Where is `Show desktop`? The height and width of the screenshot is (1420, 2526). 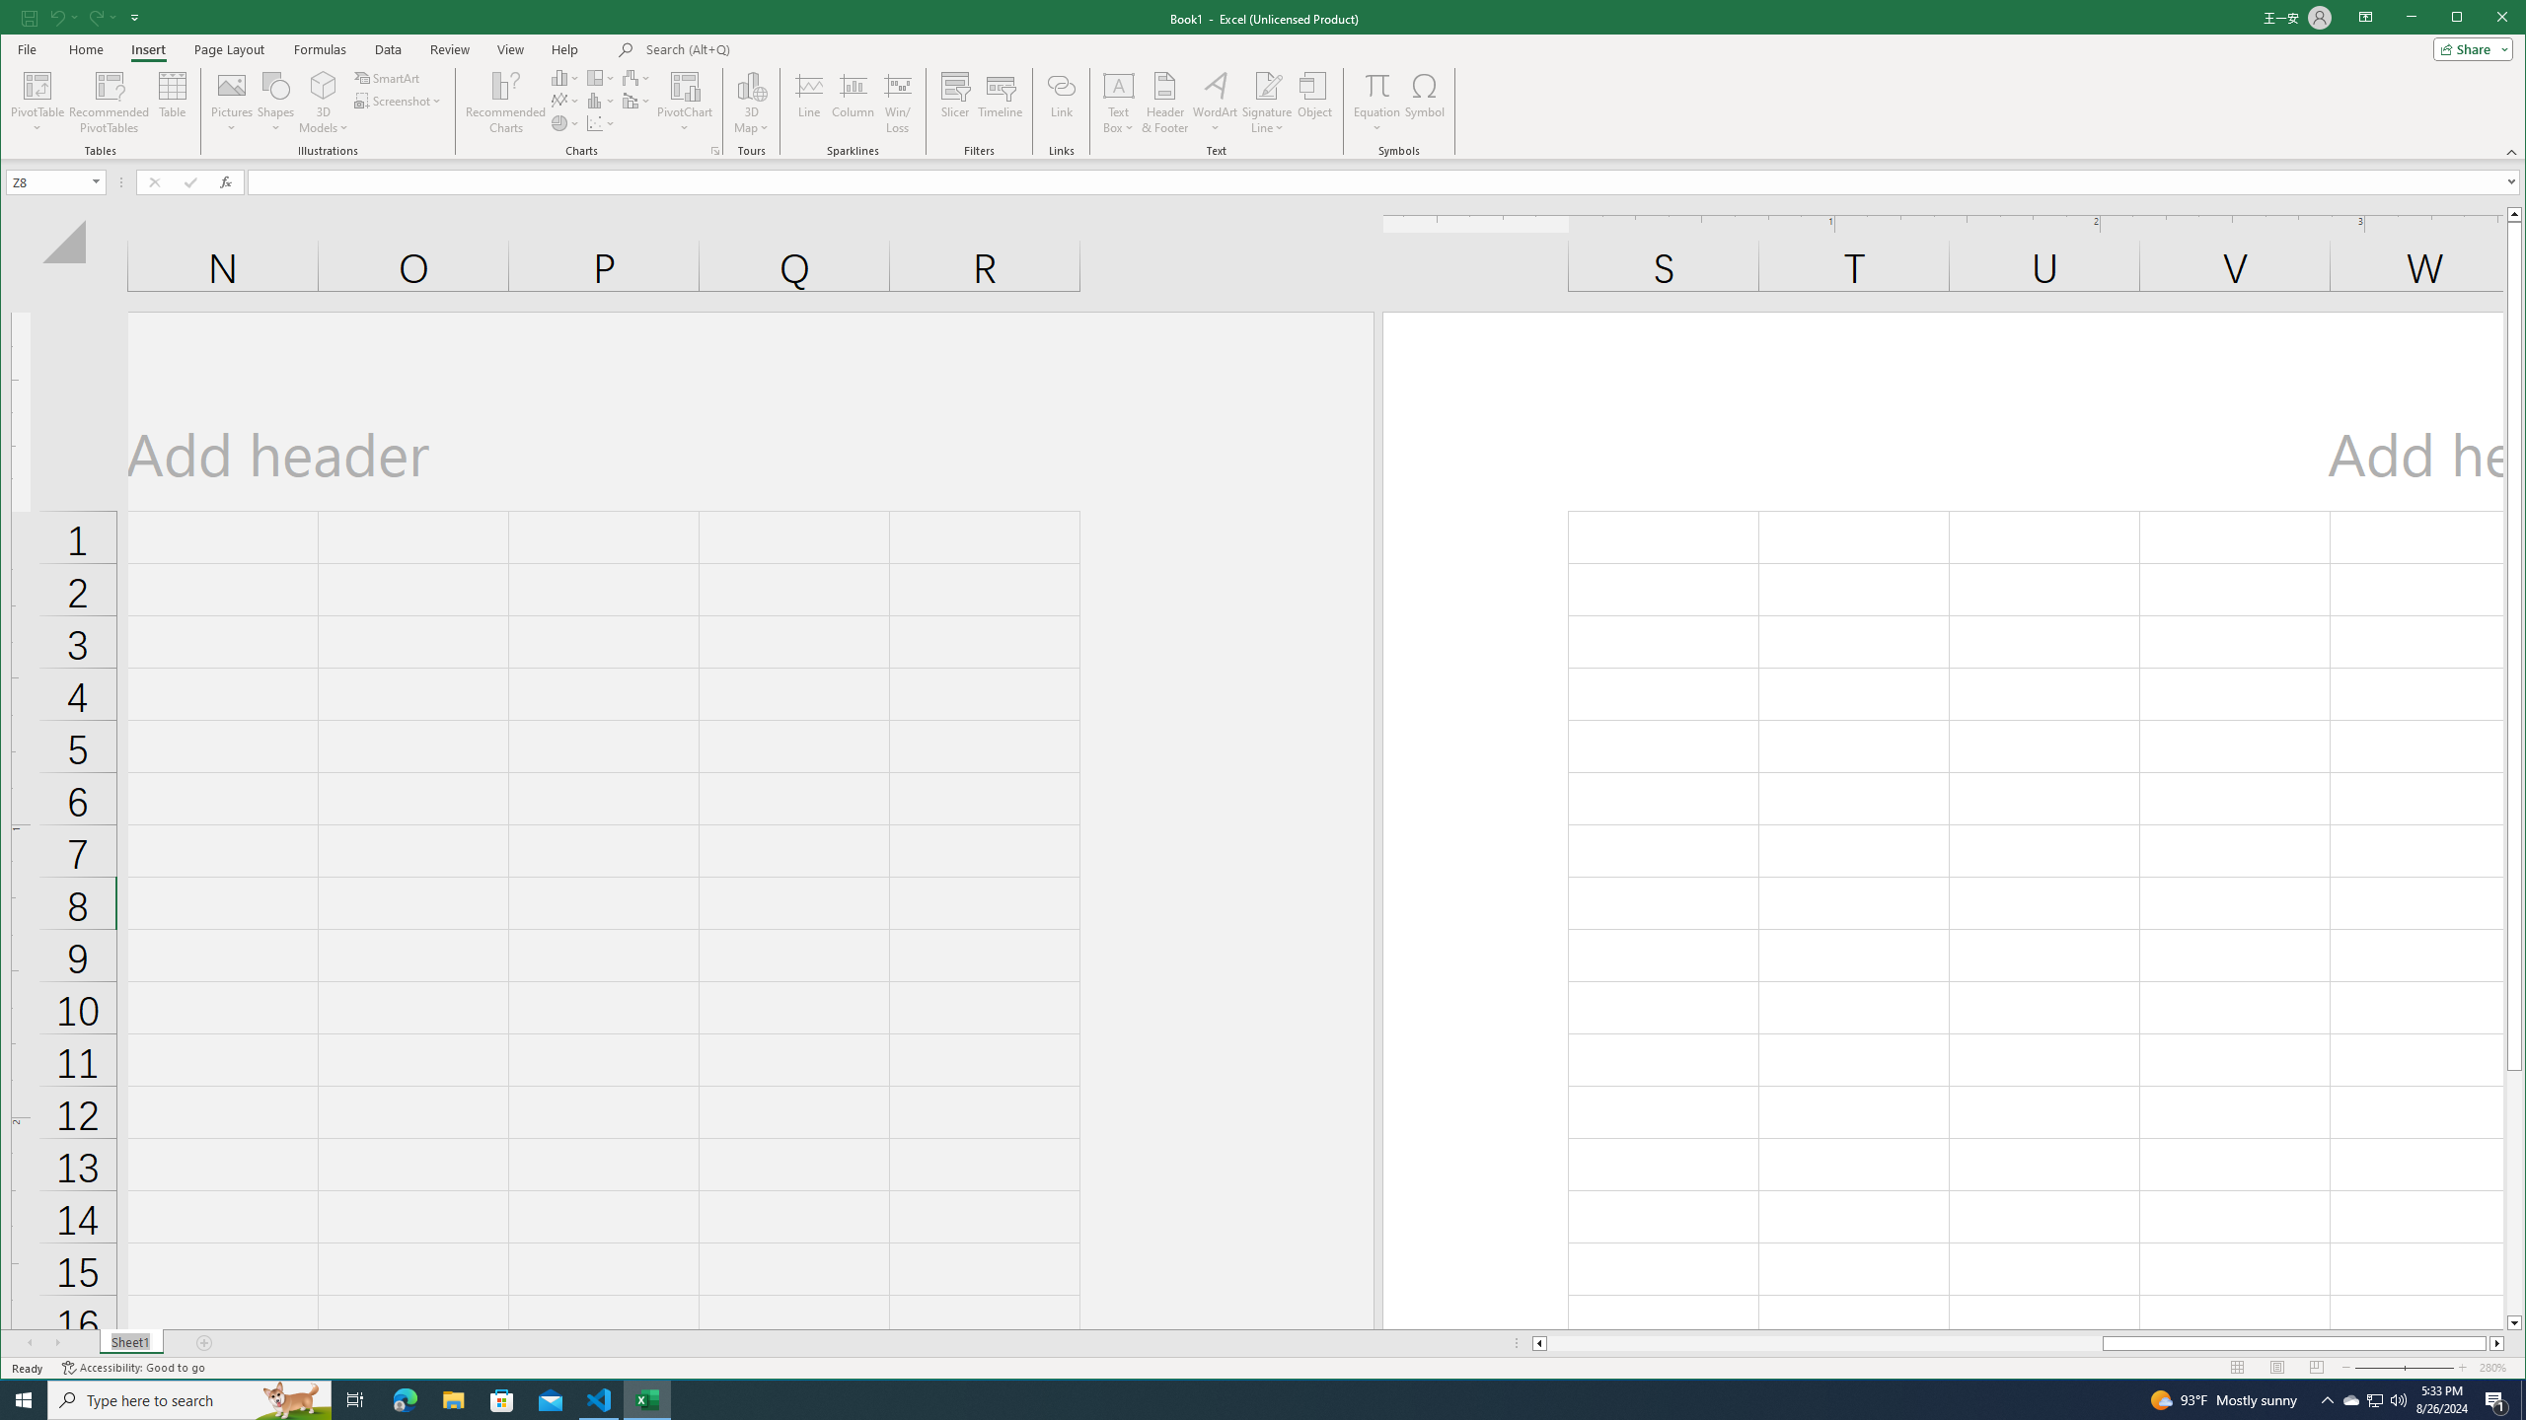
Show desktop is located at coordinates (647, 1400).